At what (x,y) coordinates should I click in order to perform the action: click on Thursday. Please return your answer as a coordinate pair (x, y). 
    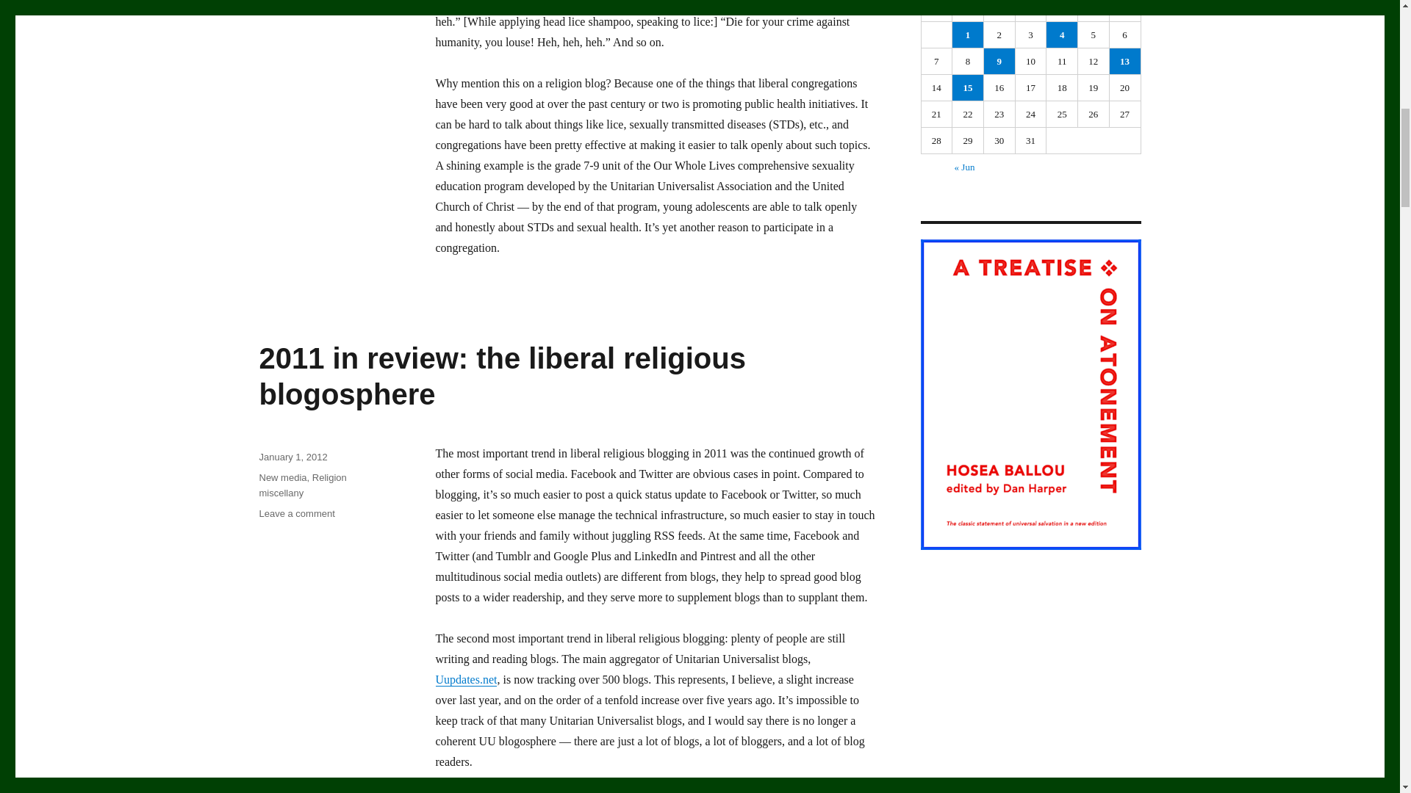
    Looking at the image, I should click on (1062, 11).